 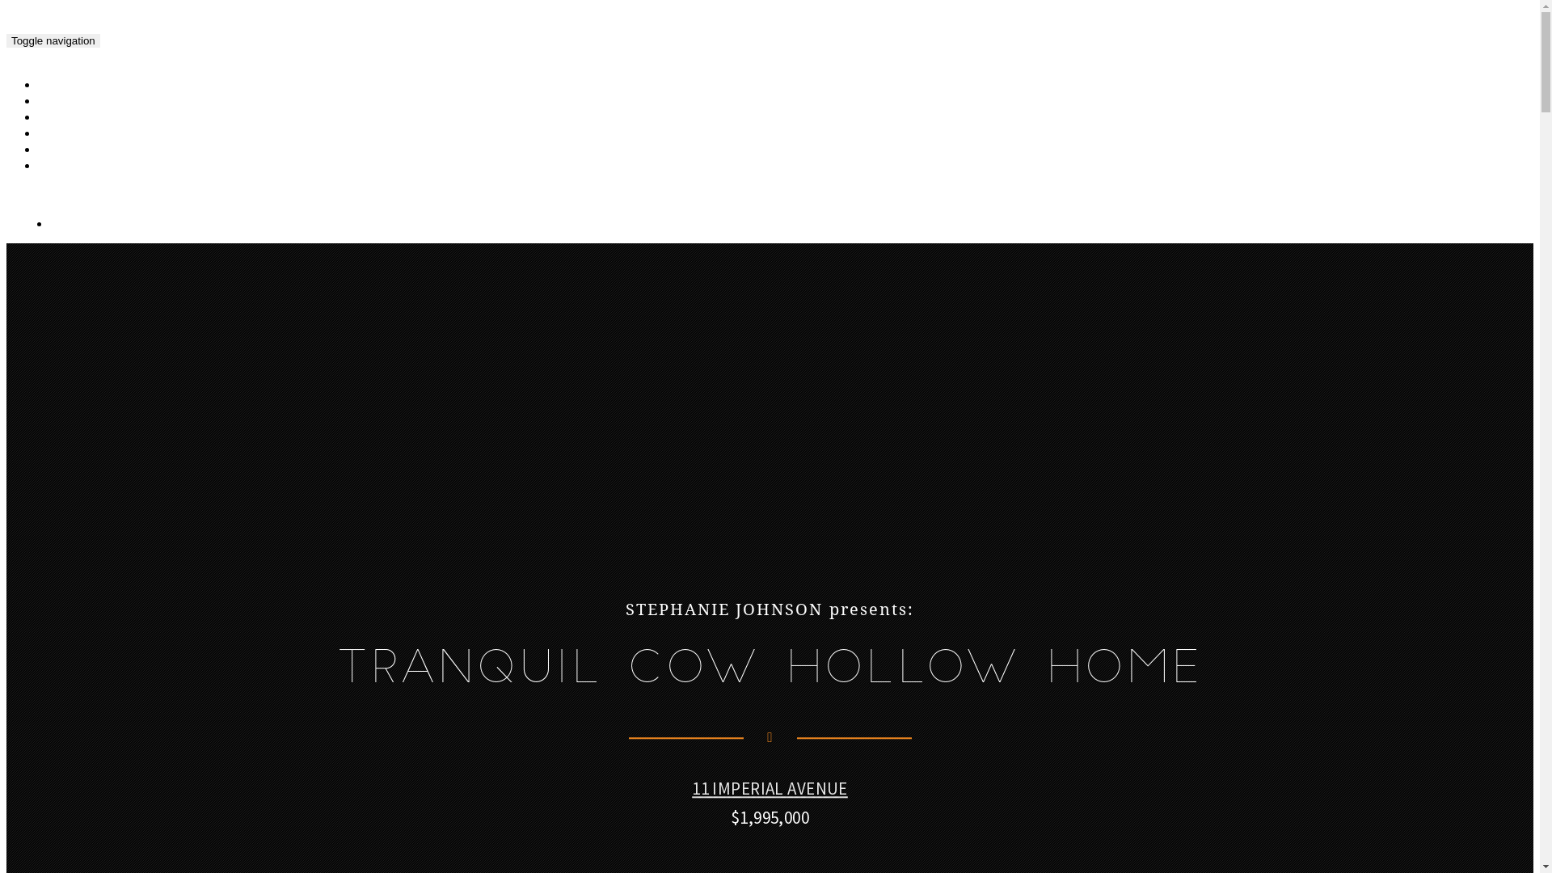 What do you see at coordinates (107, 167) in the screenshot?
I see `SCHEDULE & CONTACT` at bounding box center [107, 167].